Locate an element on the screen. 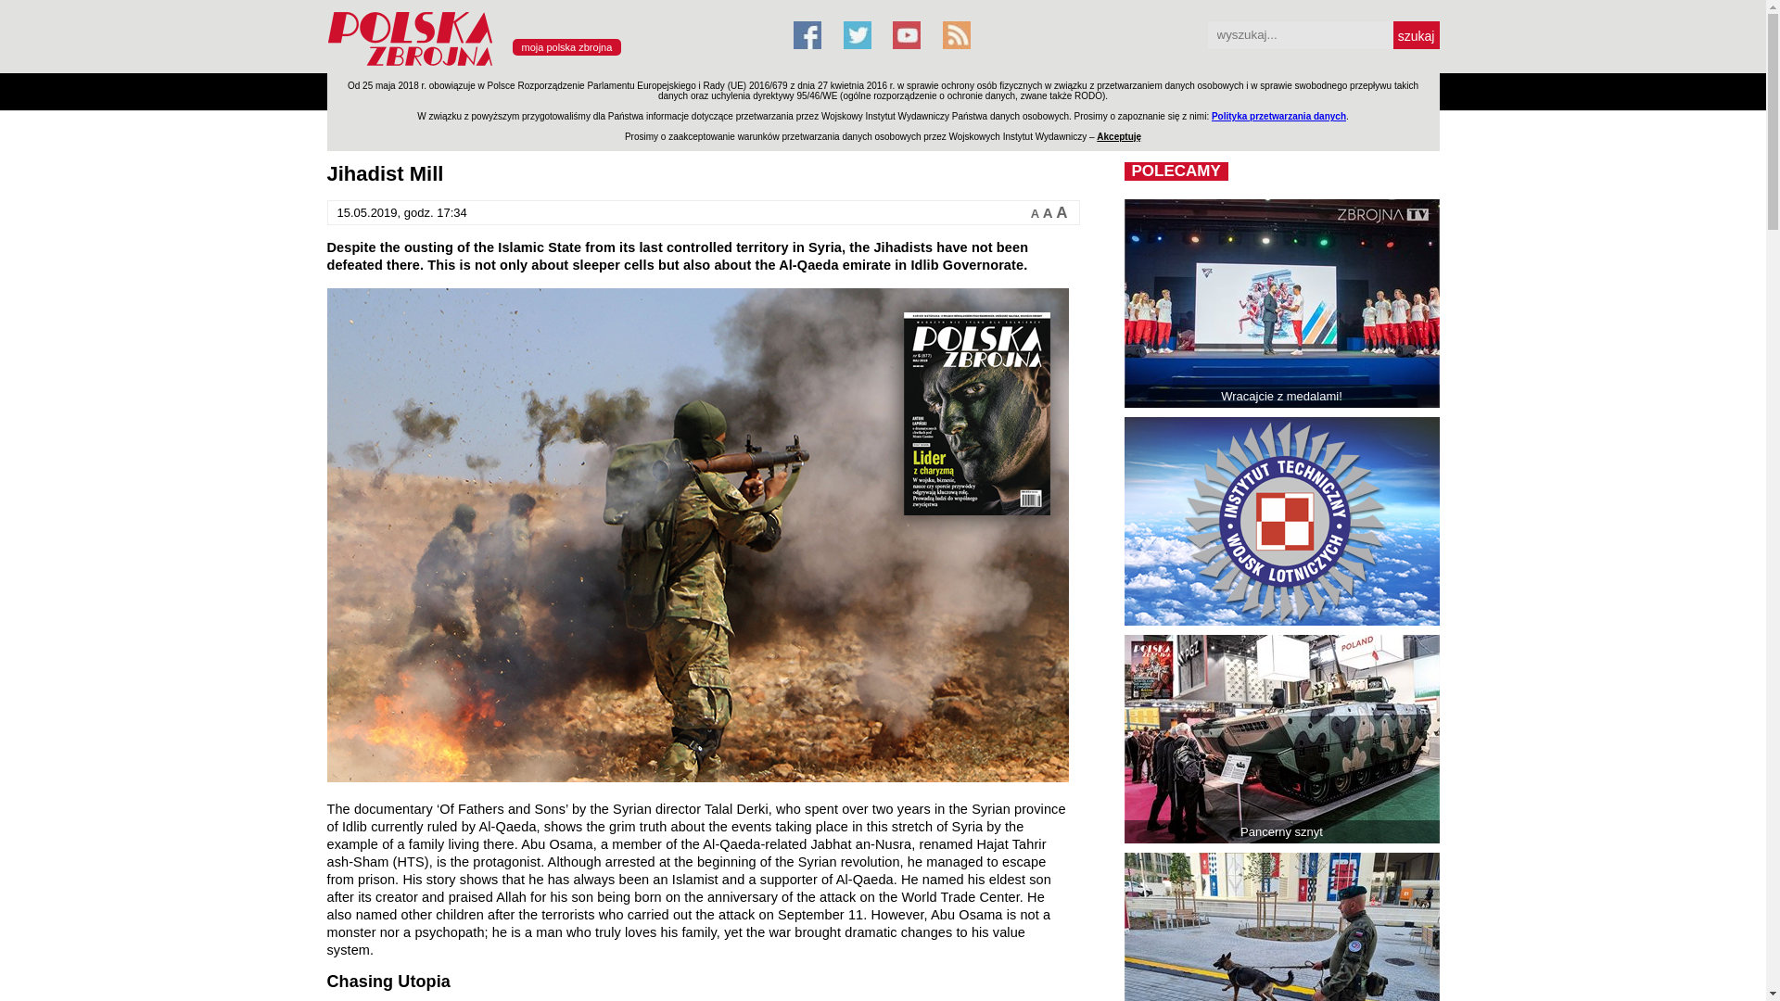 The image size is (1780, 1001). Armia is located at coordinates (350, 91).